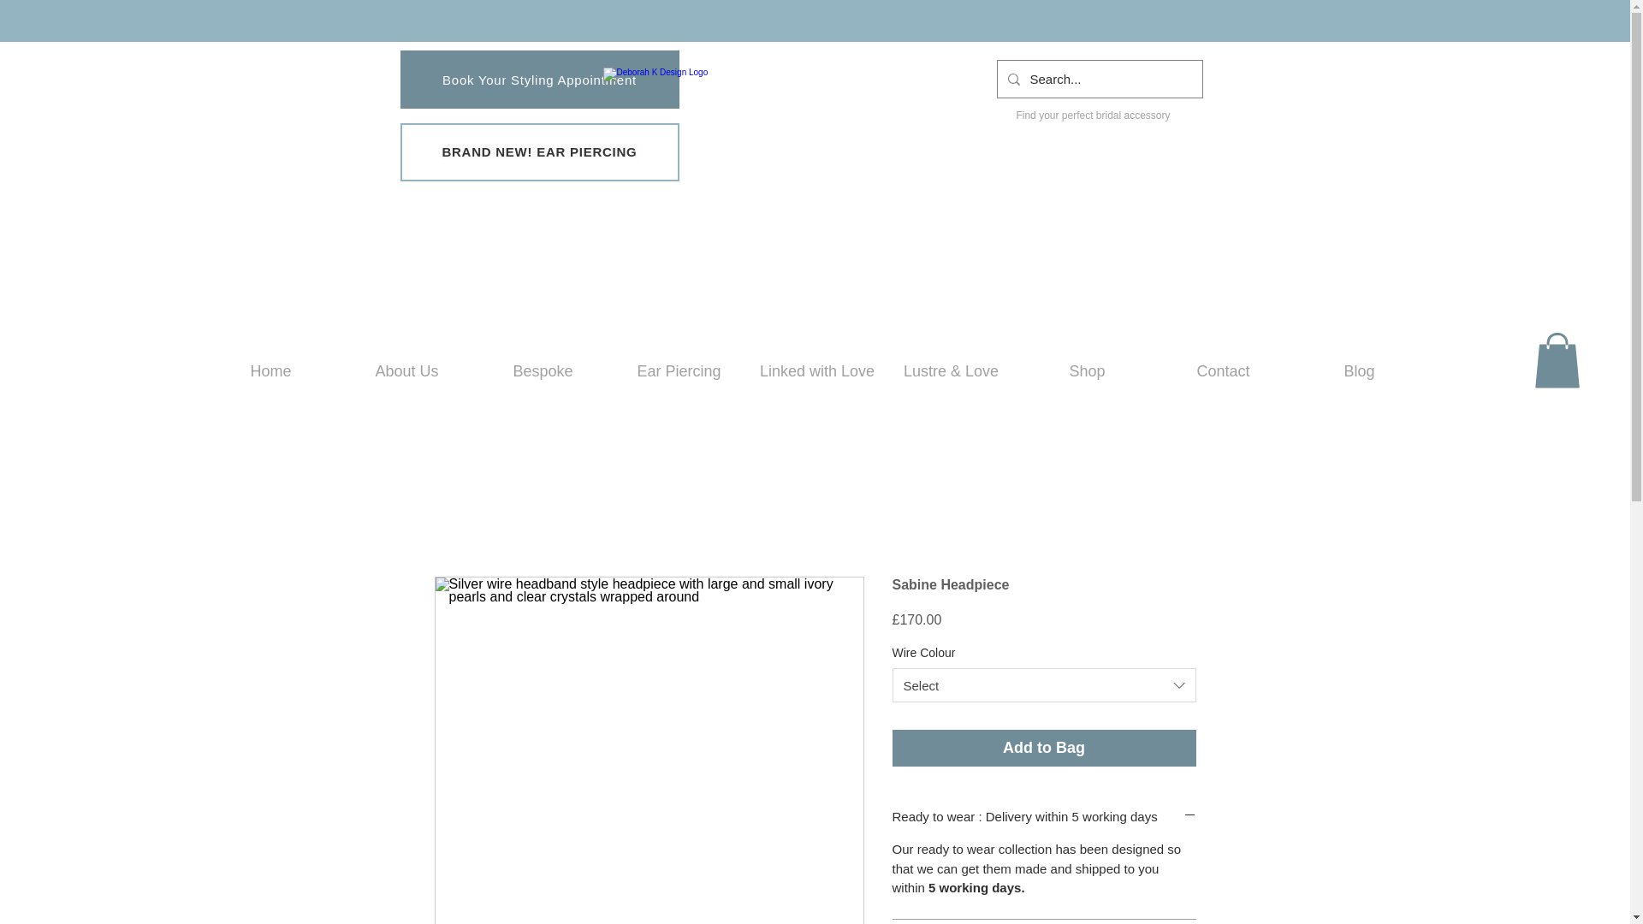 Image resolution: width=1643 pixels, height=924 pixels. What do you see at coordinates (270, 371) in the screenshot?
I see `Home` at bounding box center [270, 371].